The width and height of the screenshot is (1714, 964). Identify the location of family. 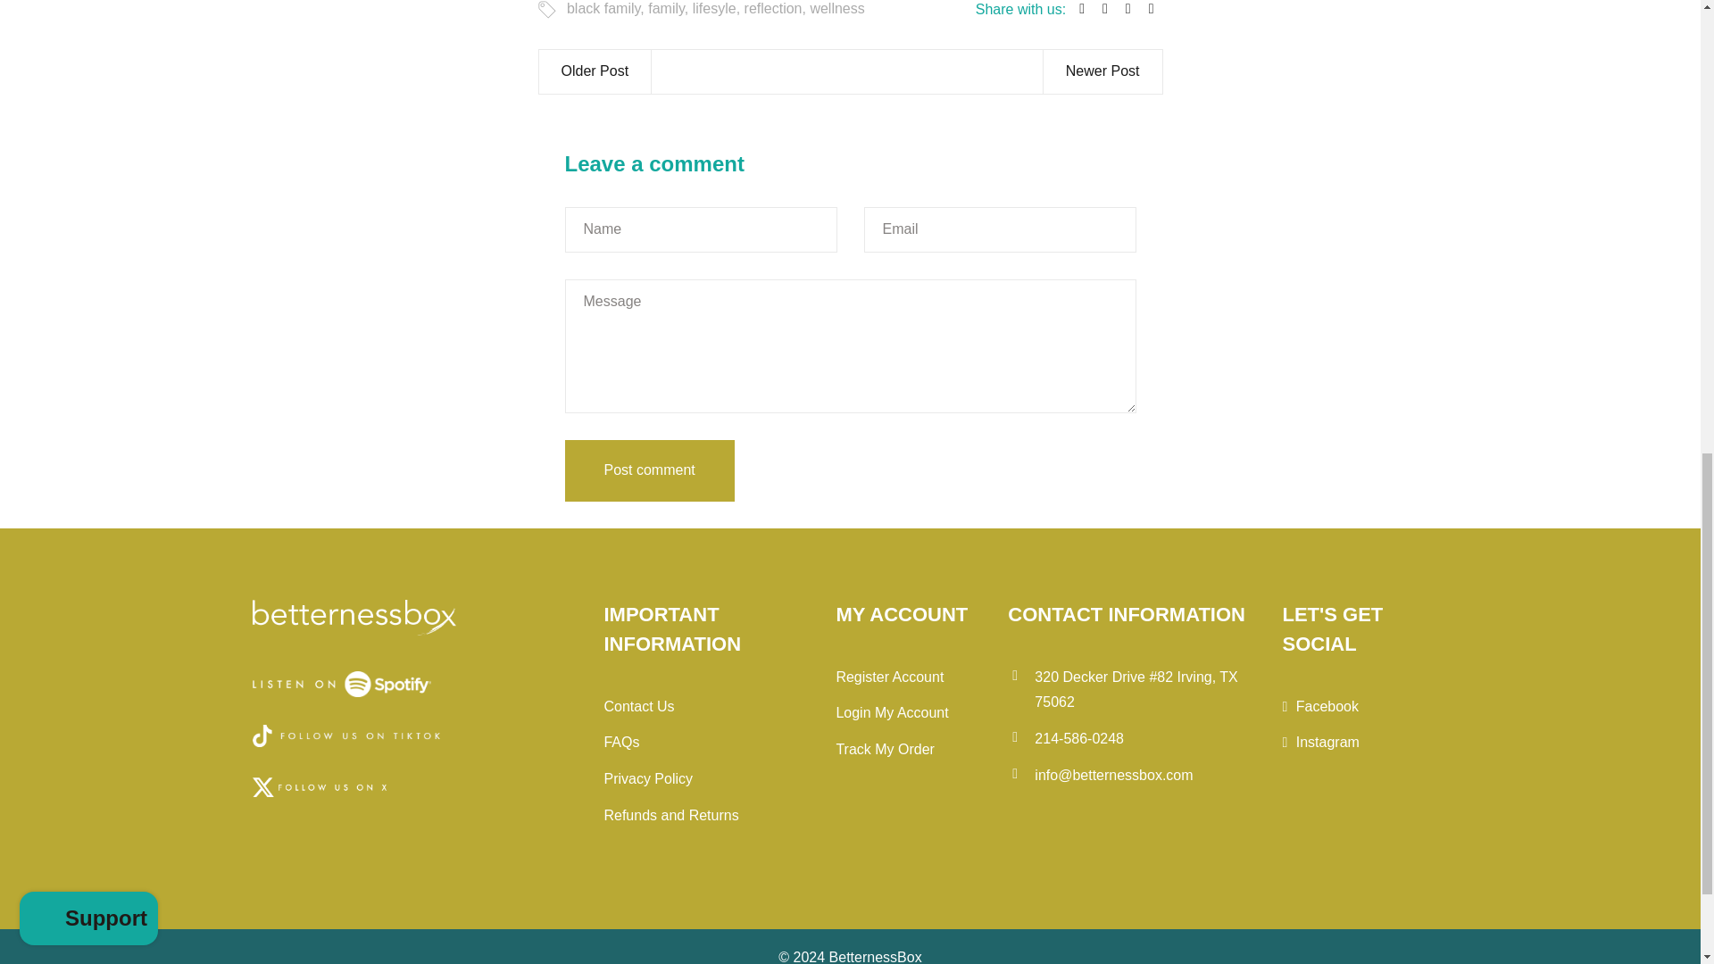
(666, 9).